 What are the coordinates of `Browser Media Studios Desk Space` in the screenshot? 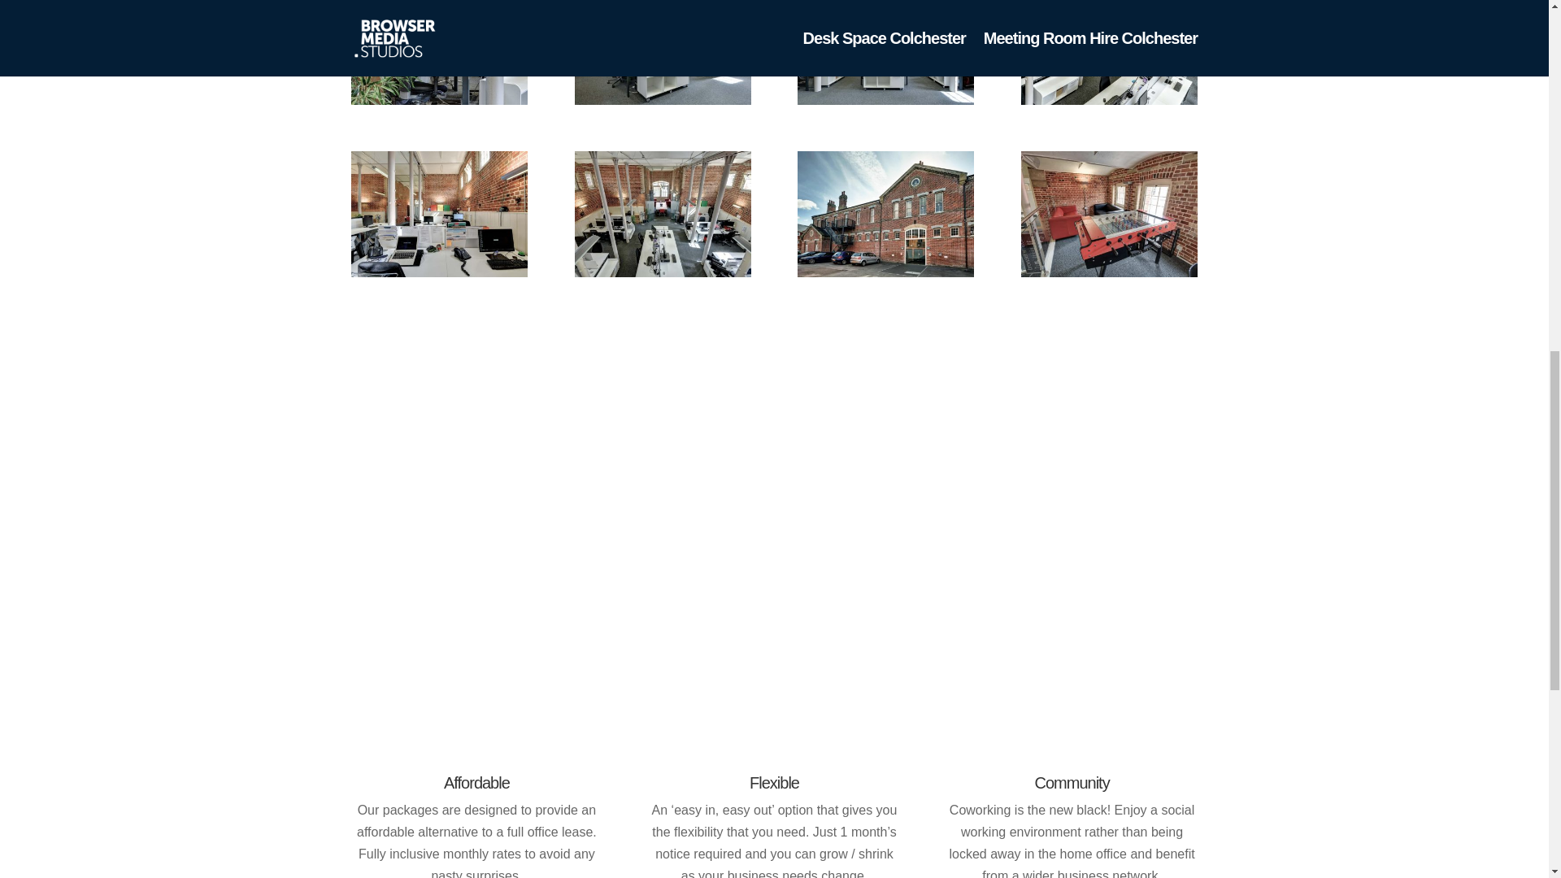 It's located at (662, 99).